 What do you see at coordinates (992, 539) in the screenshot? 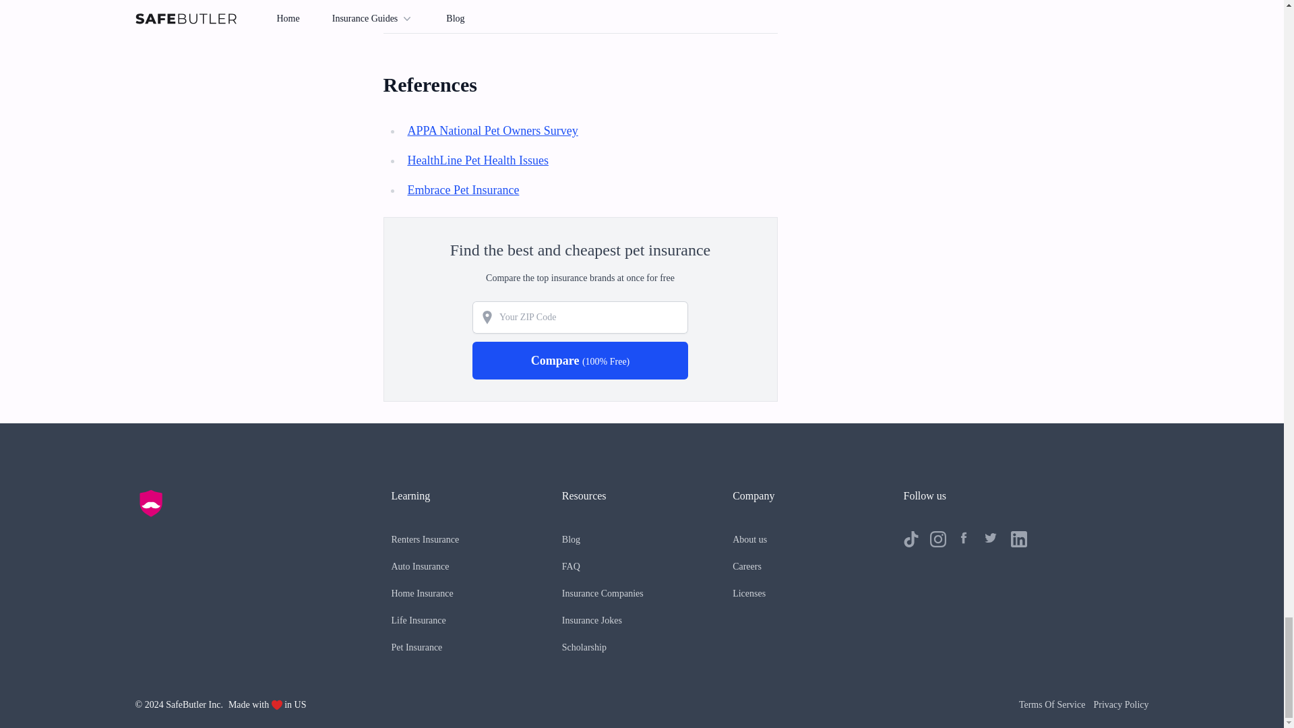
I see `Follow us on Twitter` at bounding box center [992, 539].